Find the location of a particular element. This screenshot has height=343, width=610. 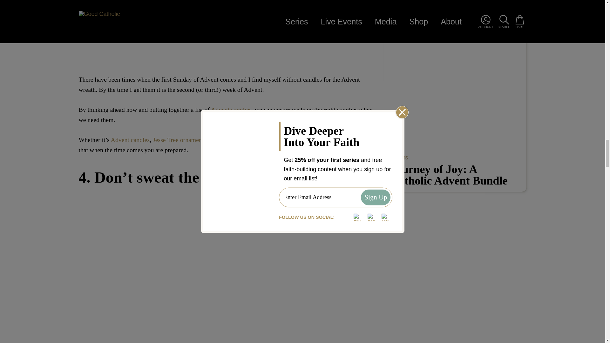

Jesse Tree ornaments is located at coordinates (179, 140).